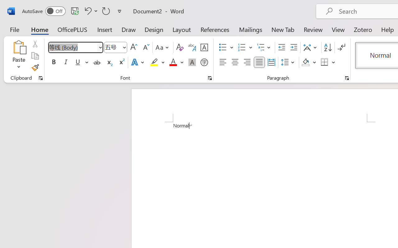 This screenshot has width=398, height=248. What do you see at coordinates (113, 47) in the screenshot?
I see `Font Size` at bounding box center [113, 47].